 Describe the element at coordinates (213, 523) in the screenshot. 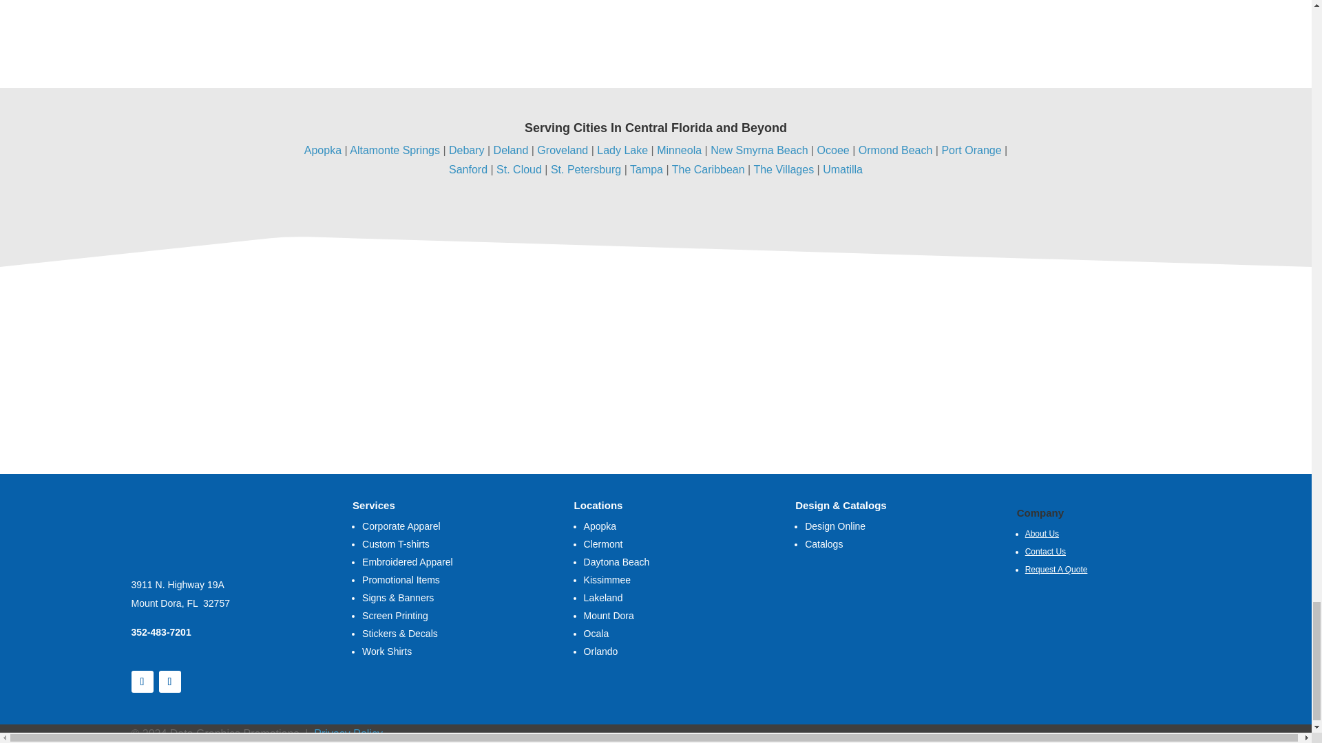

I see `logo-web` at that location.